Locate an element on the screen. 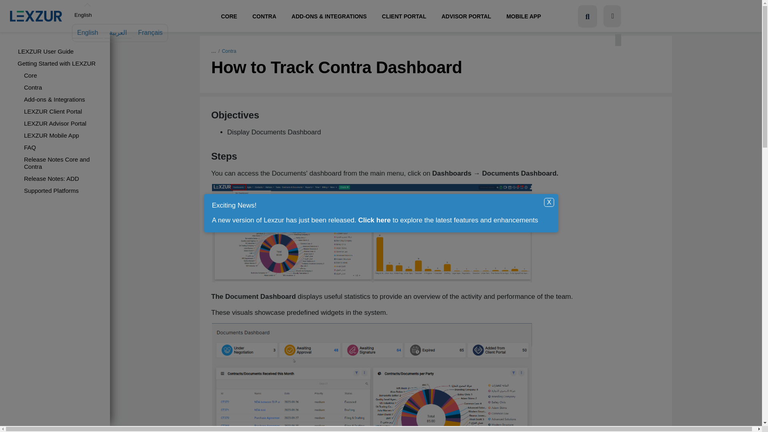  CORE is located at coordinates (229, 17).